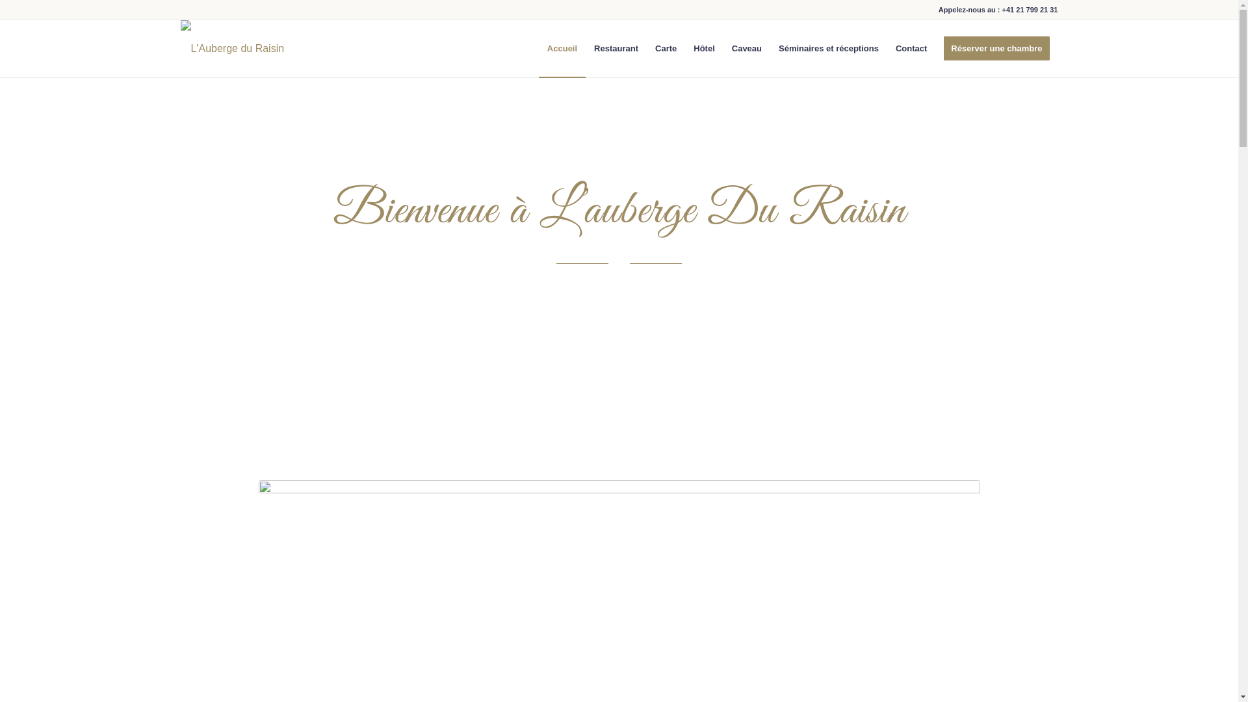 The width and height of the screenshot is (1248, 702). Describe the element at coordinates (911, 49) in the screenshot. I see `Contact` at that location.